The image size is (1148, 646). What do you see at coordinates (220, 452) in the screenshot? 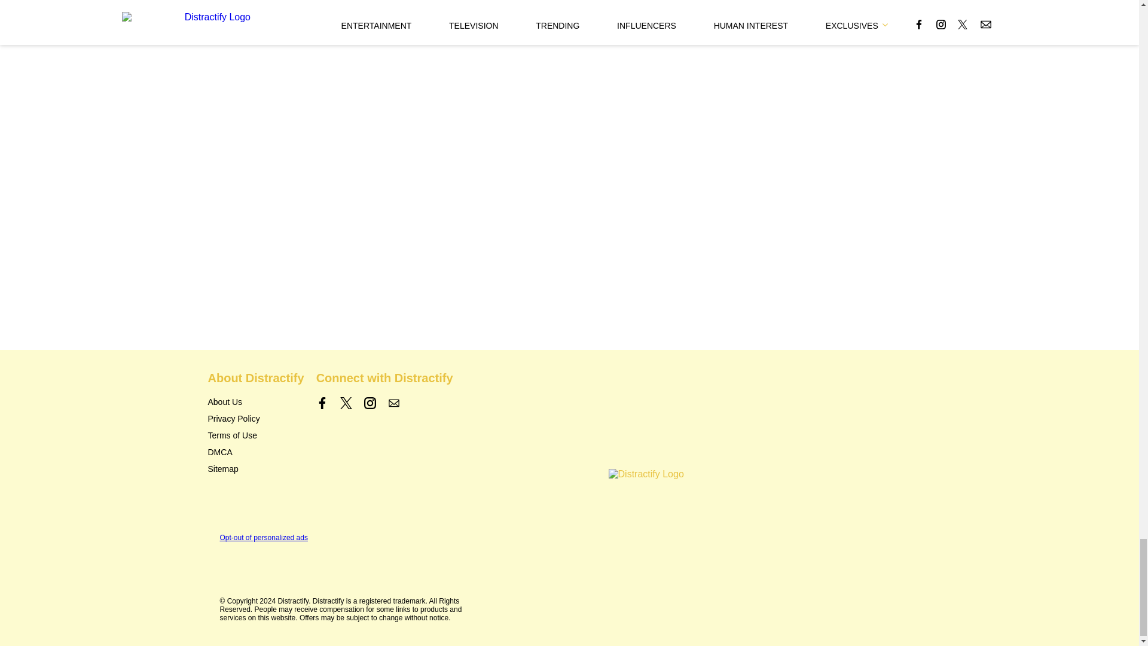
I see `DMCA` at bounding box center [220, 452].